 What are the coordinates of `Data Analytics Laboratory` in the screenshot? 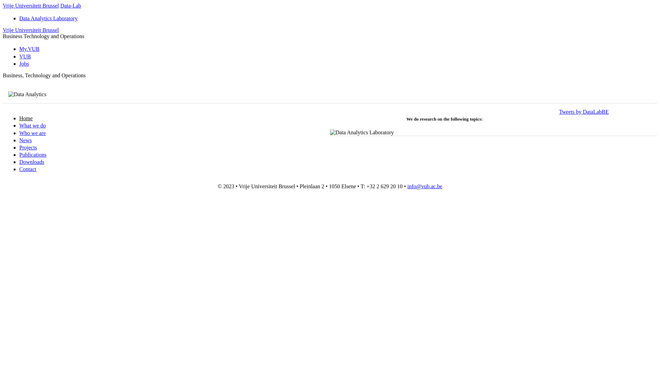 It's located at (48, 19).